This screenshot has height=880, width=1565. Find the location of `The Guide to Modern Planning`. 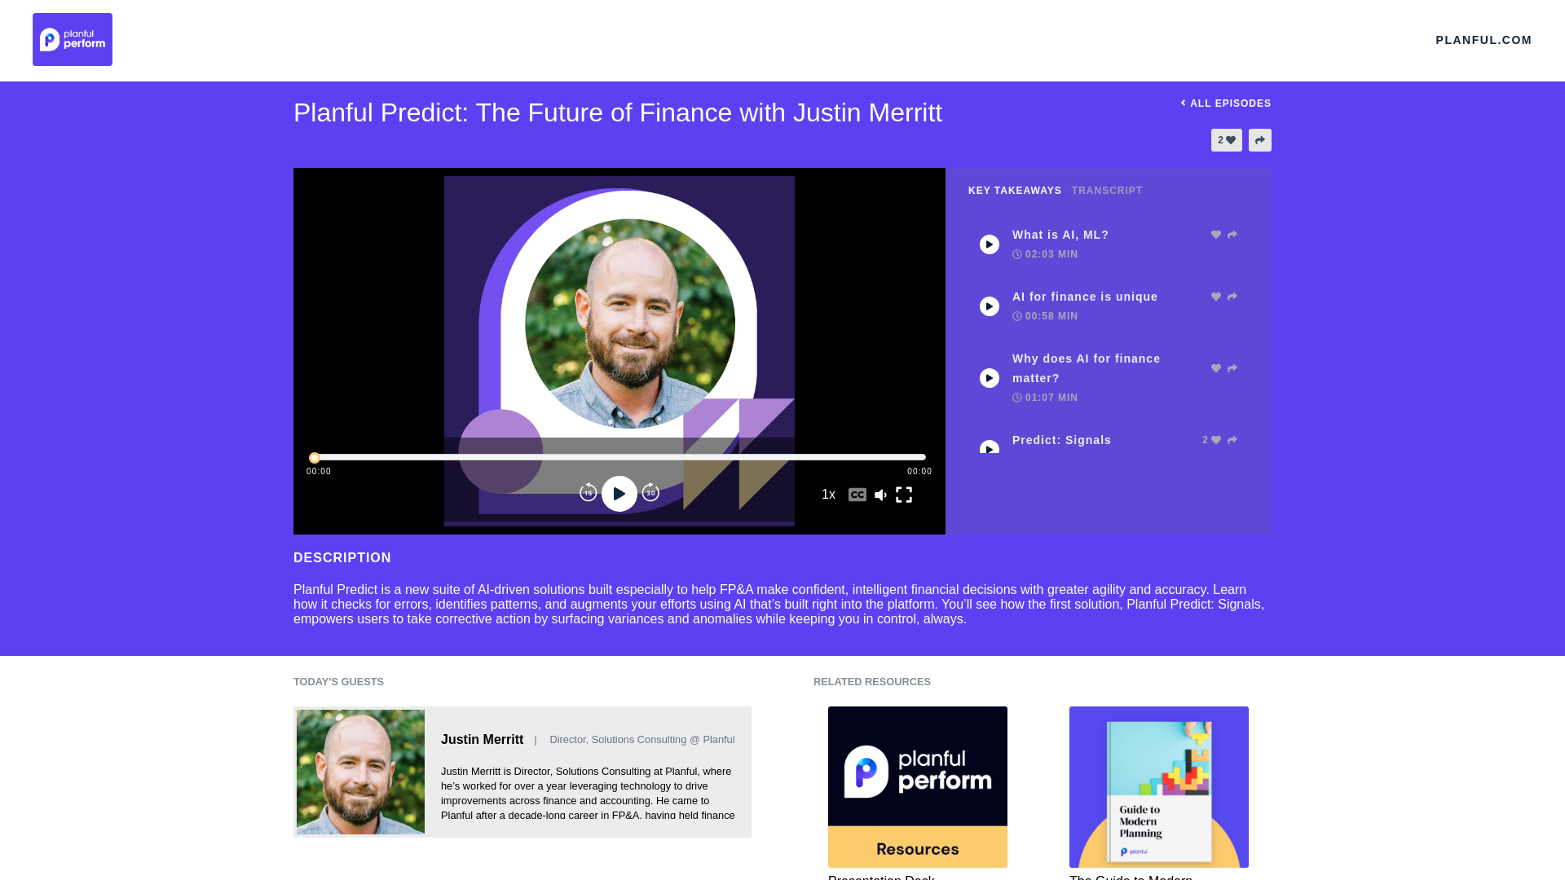

The Guide to Modern Planning is located at coordinates (1159, 794).